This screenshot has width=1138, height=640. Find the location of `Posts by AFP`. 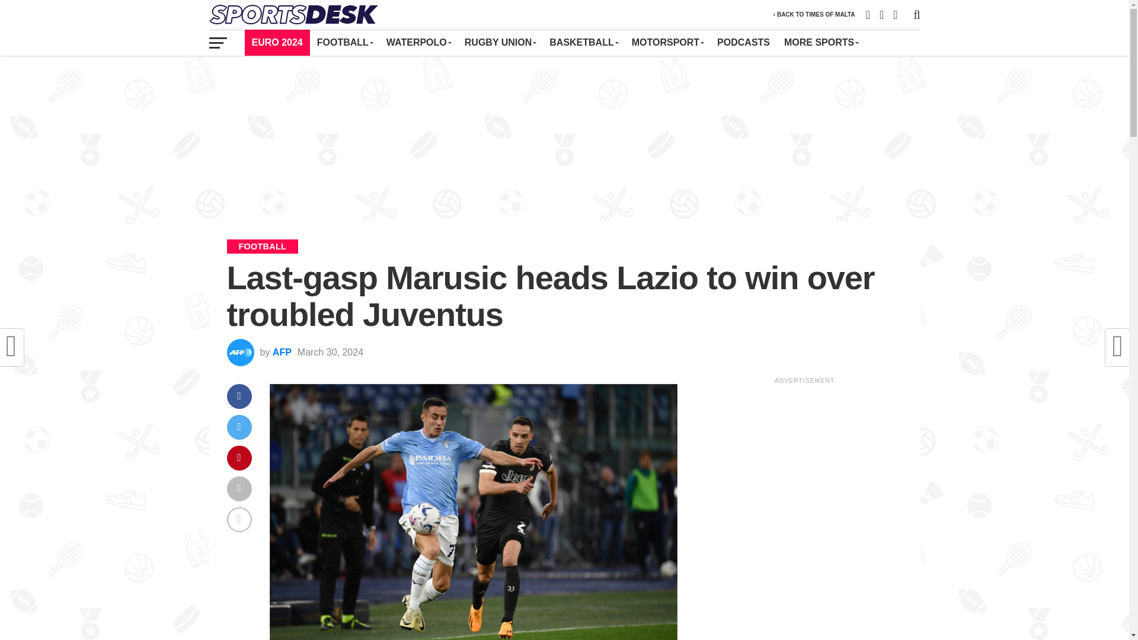

Posts by AFP is located at coordinates (282, 352).